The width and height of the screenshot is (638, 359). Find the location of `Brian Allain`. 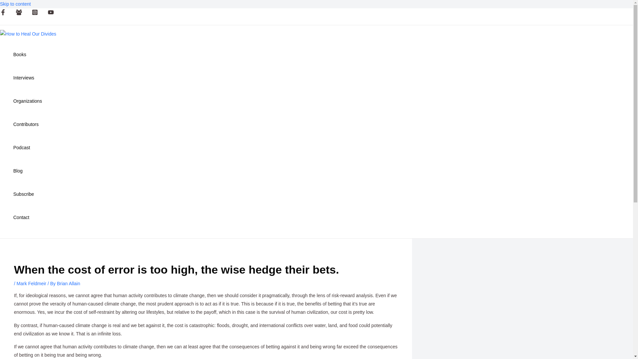

Brian Allain is located at coordinates (68, 283).